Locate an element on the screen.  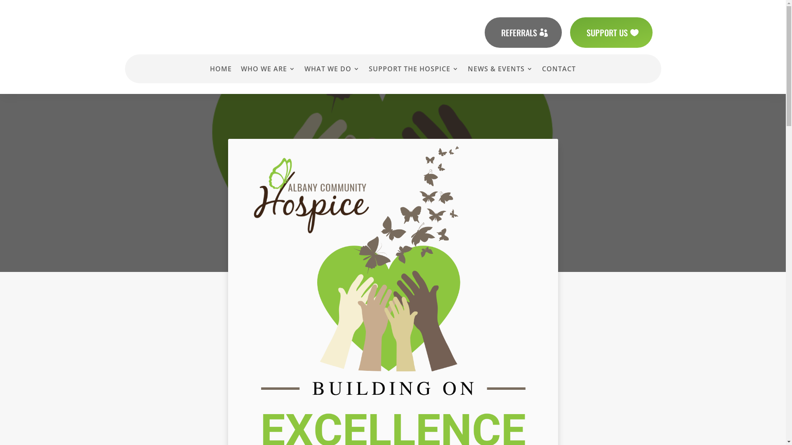
WHO WE ARE is located at coordinates (268, 70).